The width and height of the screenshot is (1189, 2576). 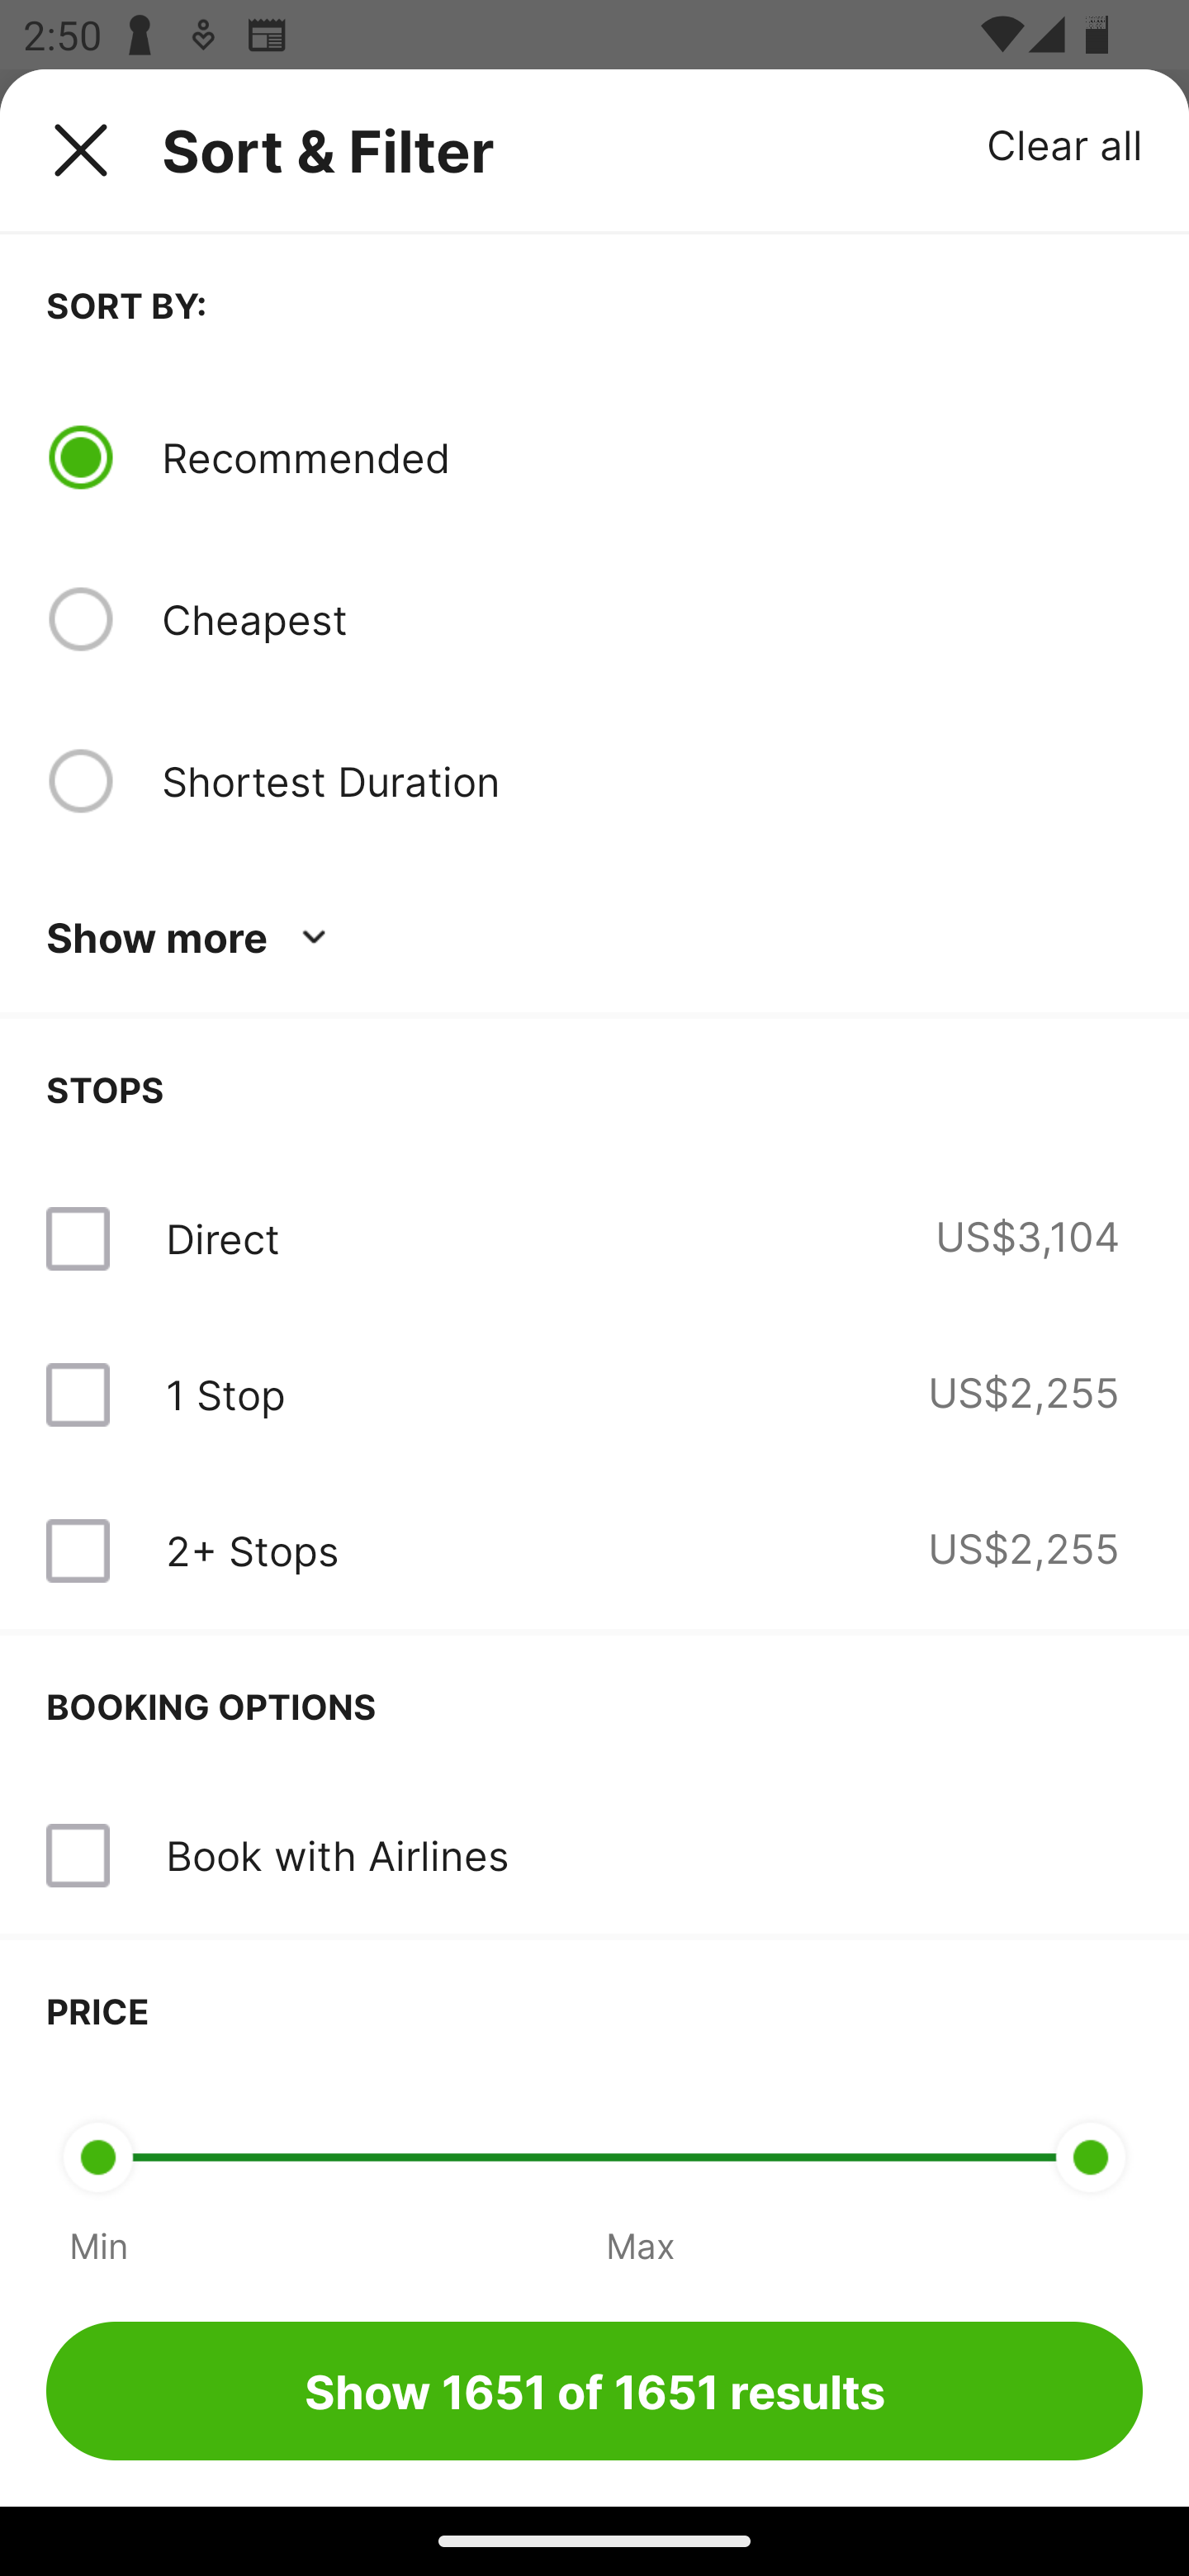 I want to click on 2+ Stops US$2,255, so click(x=594, y=1551).